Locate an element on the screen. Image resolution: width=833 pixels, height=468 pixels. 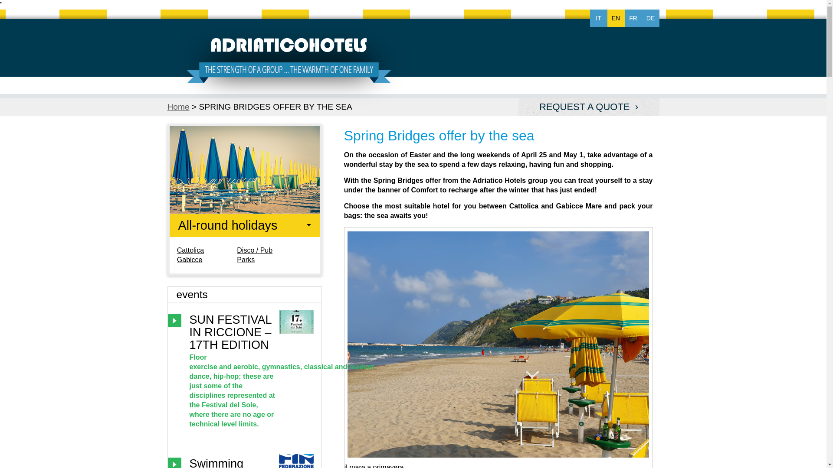
Home is located at coordinates (178, 107).